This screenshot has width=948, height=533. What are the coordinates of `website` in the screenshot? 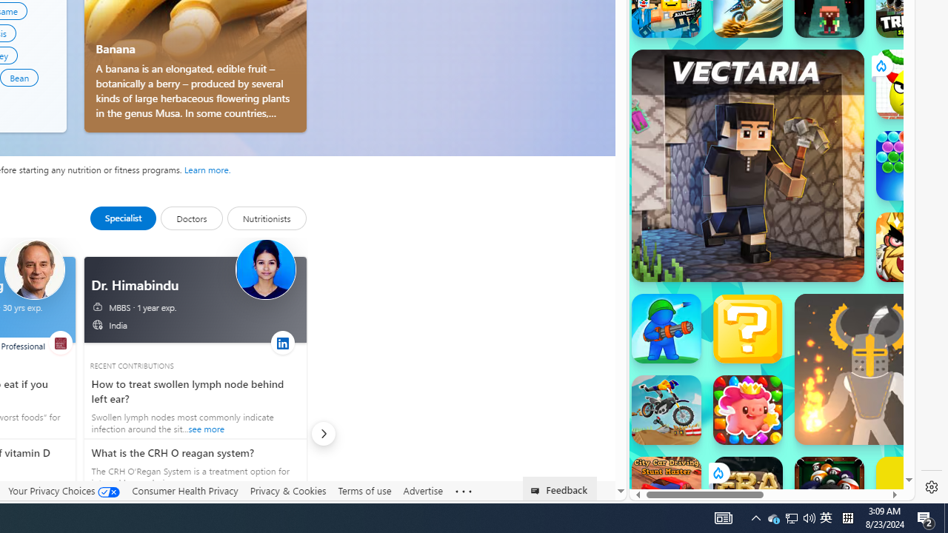 It's located at (59, 342).